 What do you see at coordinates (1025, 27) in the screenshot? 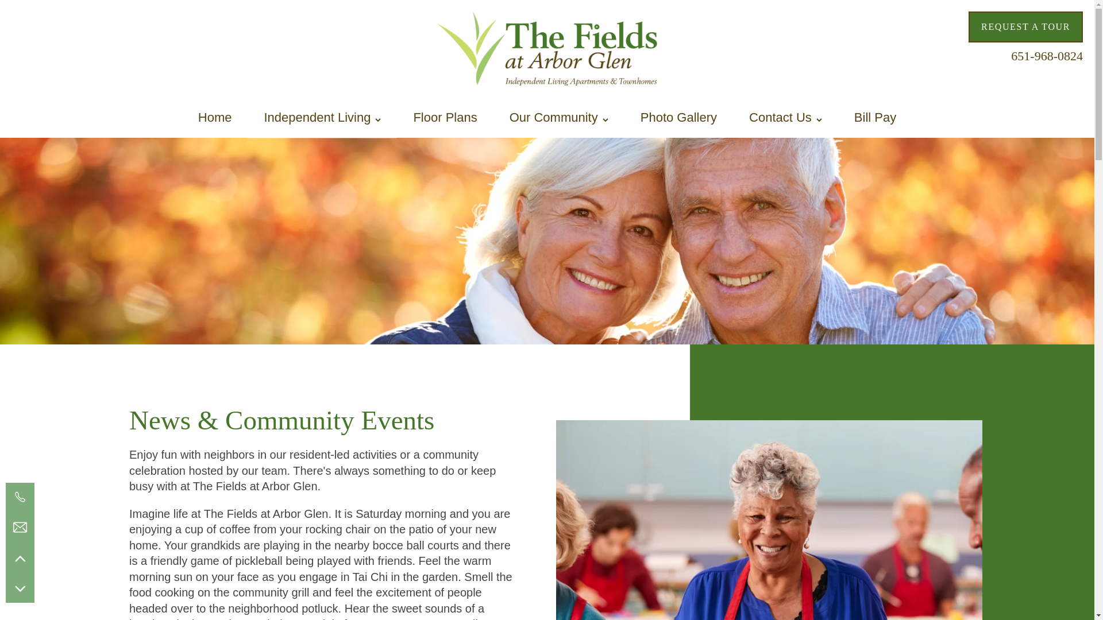
I see `REQUEST A TOUR` at bounding box center [1025, 27].